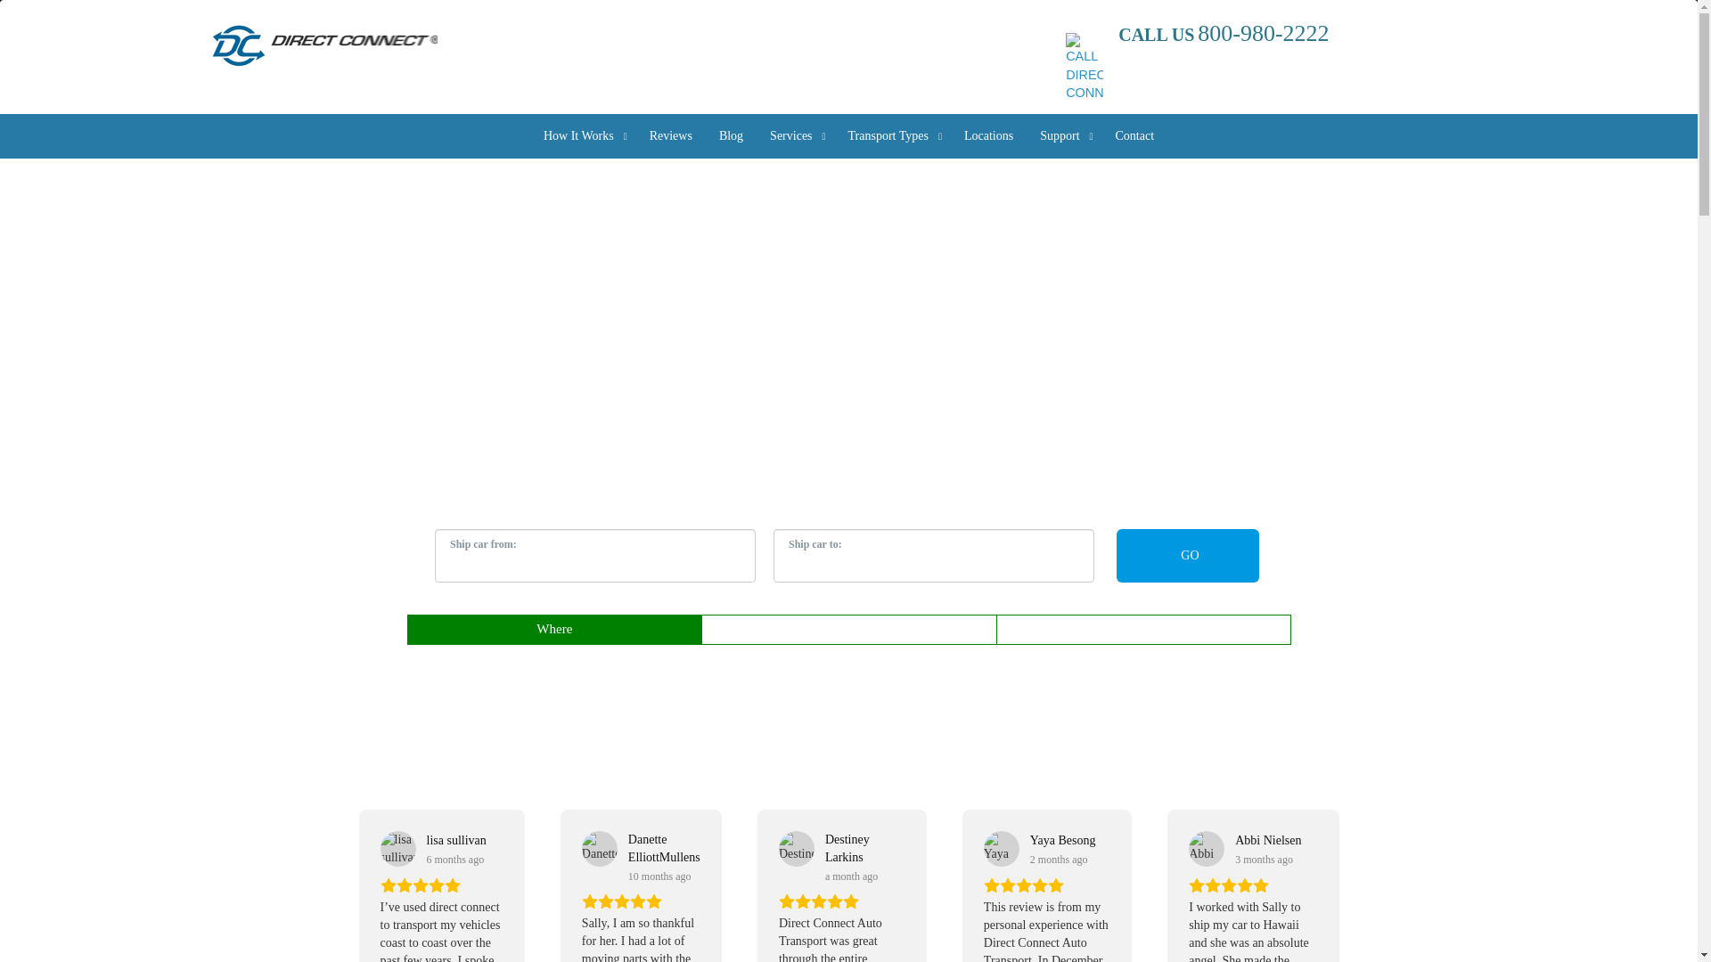 The image size is (1711, 962). Describe the element at coordinates (1186, 556) in the screenshot. I see `GO` at that location.